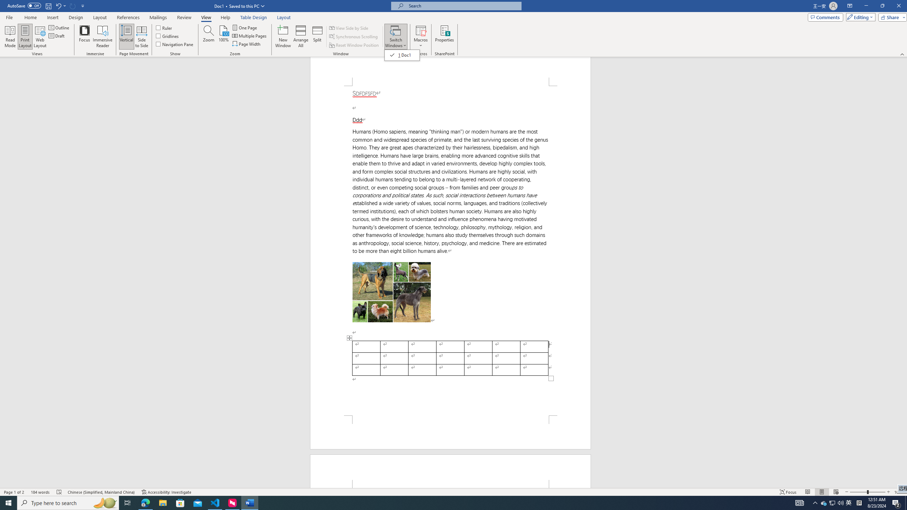 This screenshot has height=510, width=907. Describe the element at coordinates (184, 17) in the screenshot. I see `Review` at that location.